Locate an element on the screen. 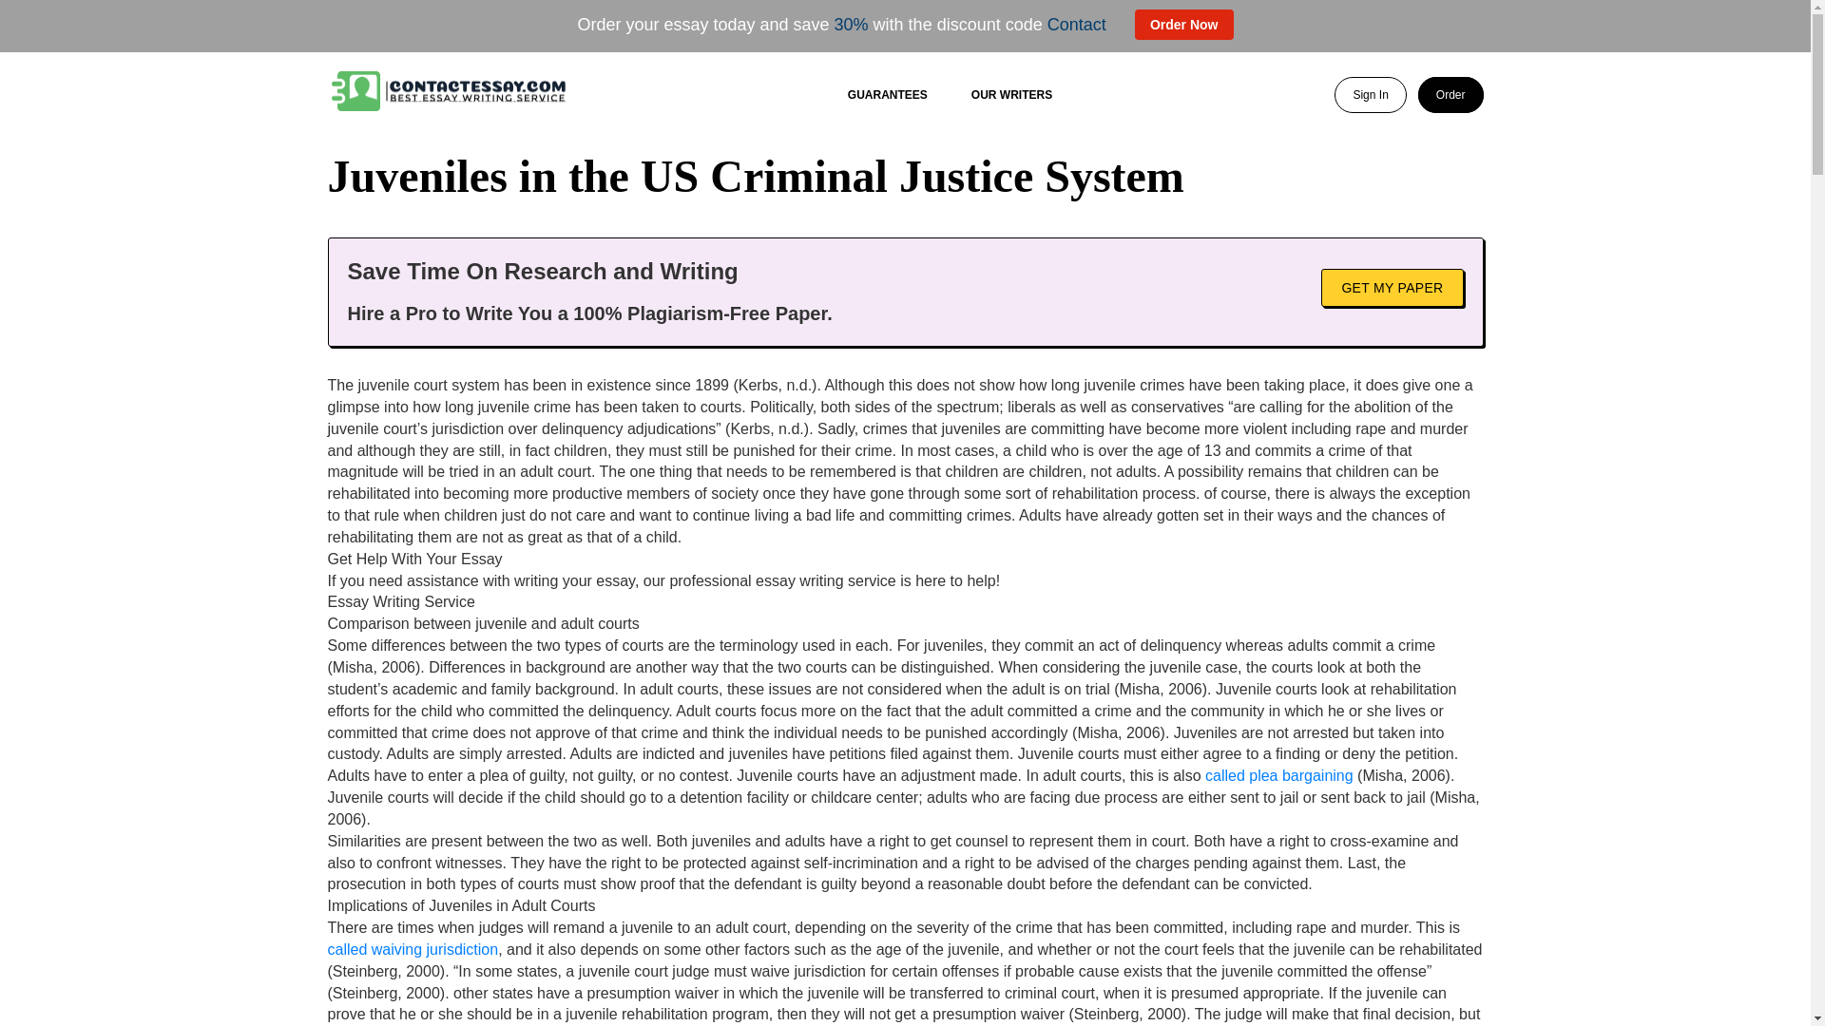 This screenshot has height=1026, width=1825. GET MY PAPER is located at coordinates (1392, 286).